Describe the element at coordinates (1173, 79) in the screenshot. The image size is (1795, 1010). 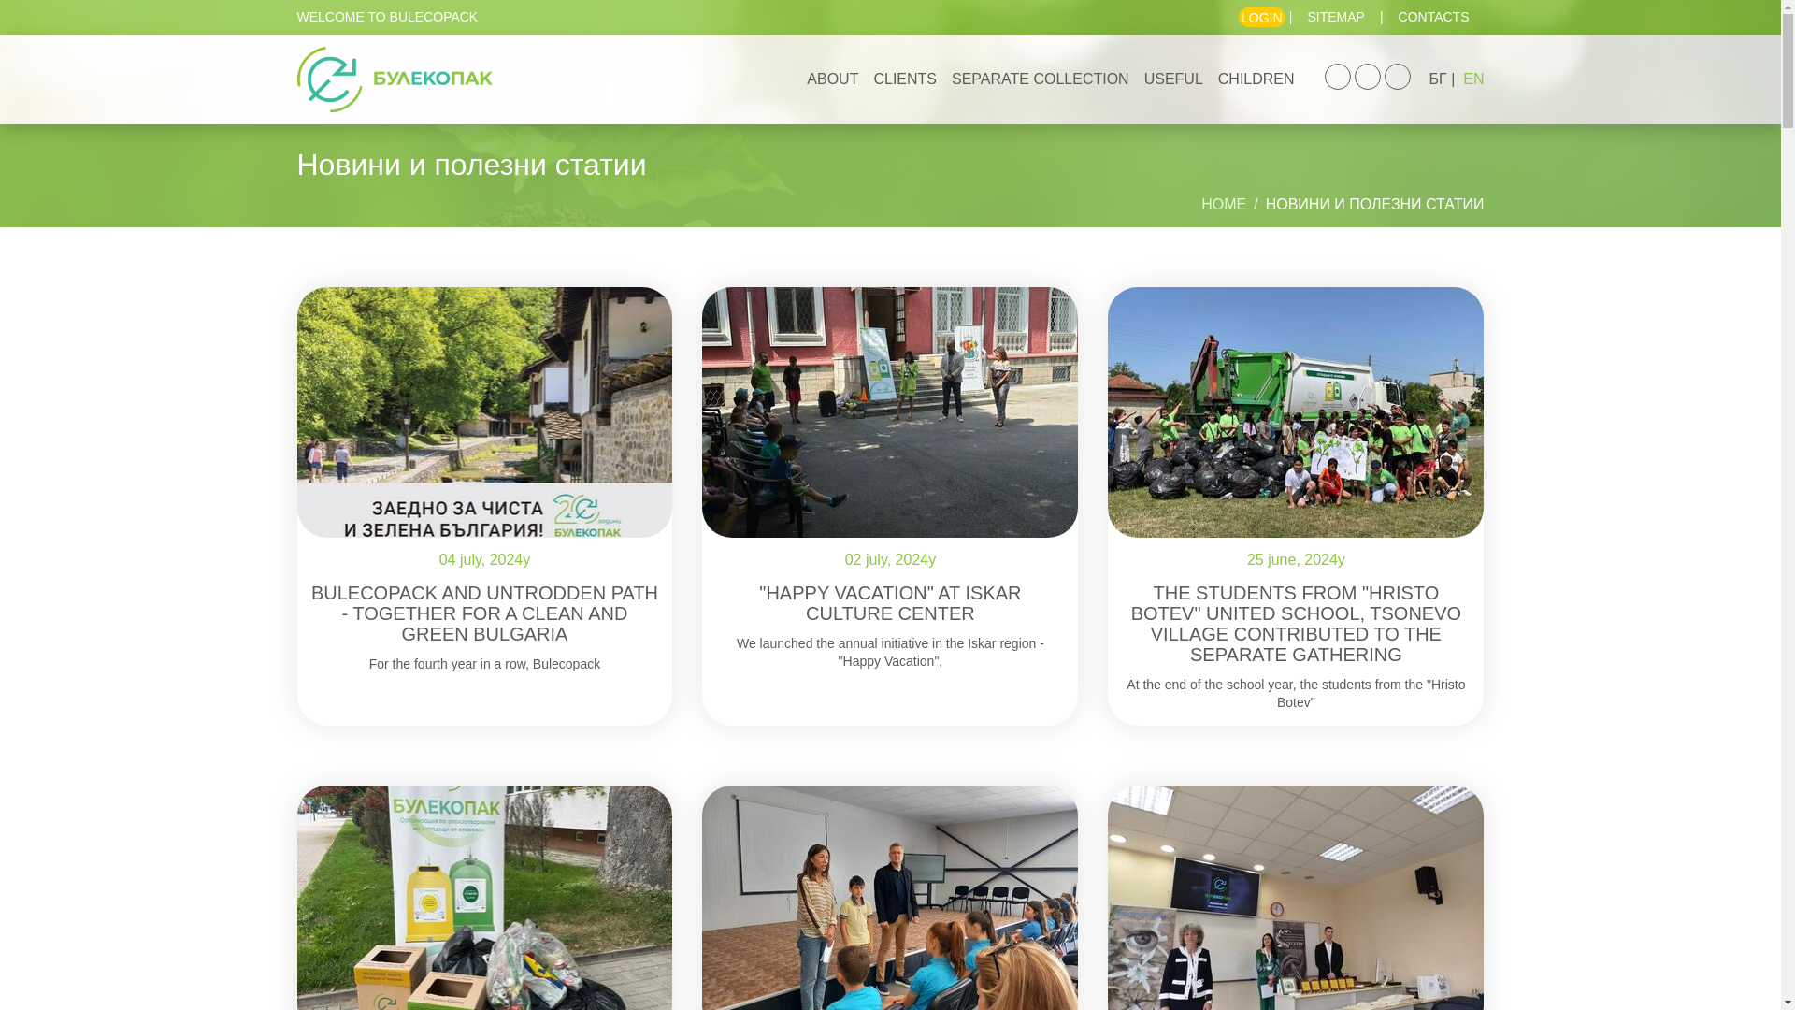
I see `USEFUL` at that location.